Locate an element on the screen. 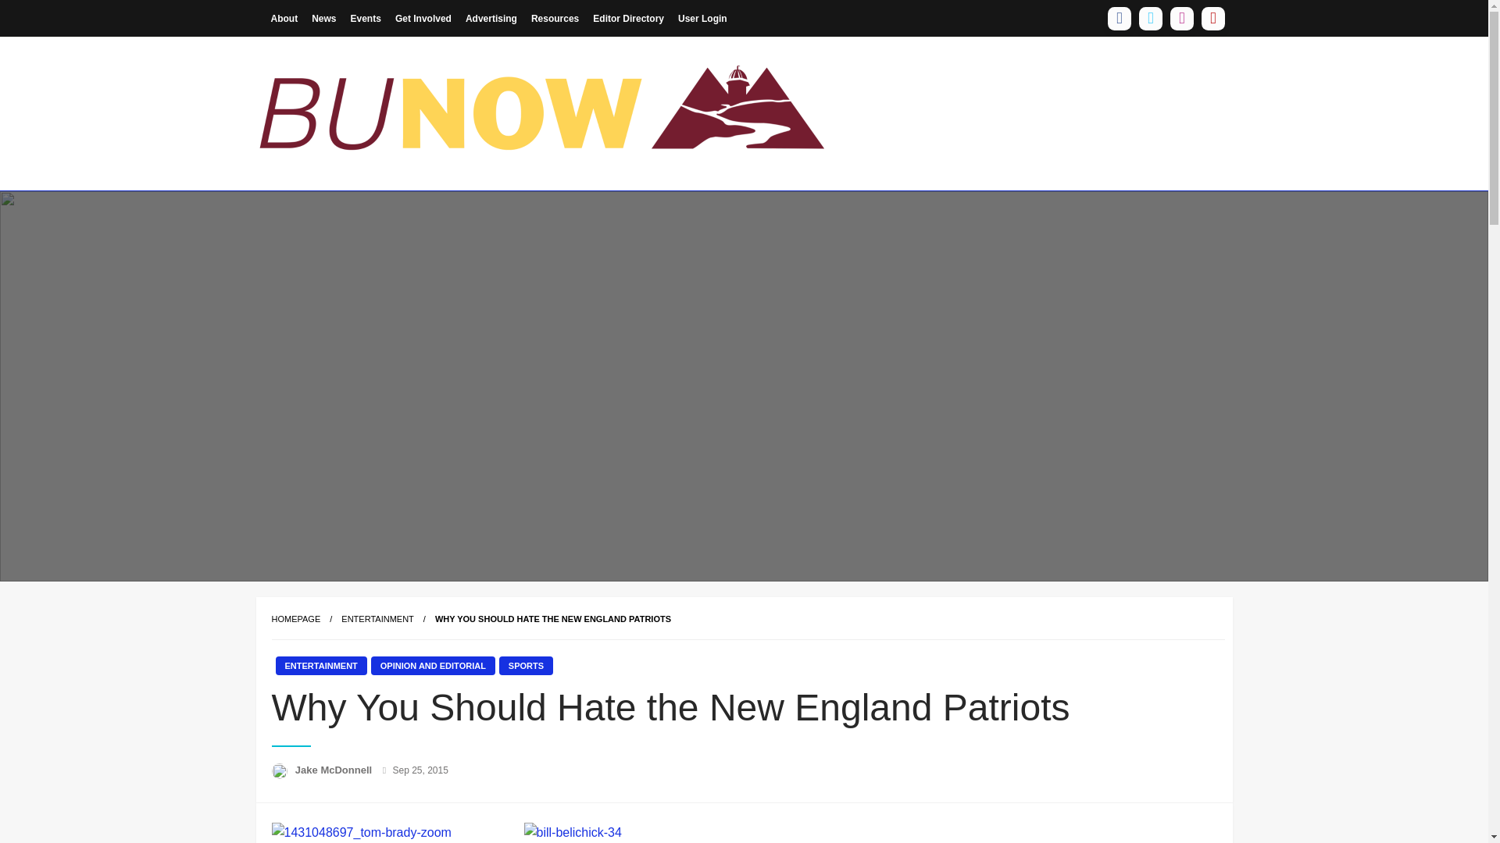  Homepage is located at coordinates (295, 619).